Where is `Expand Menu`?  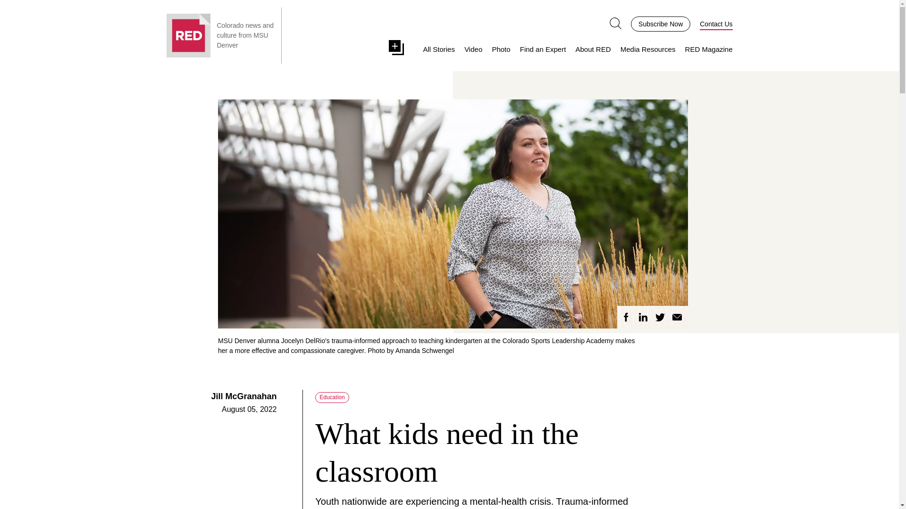 Expand Menu is located at coordinates (398, 49).